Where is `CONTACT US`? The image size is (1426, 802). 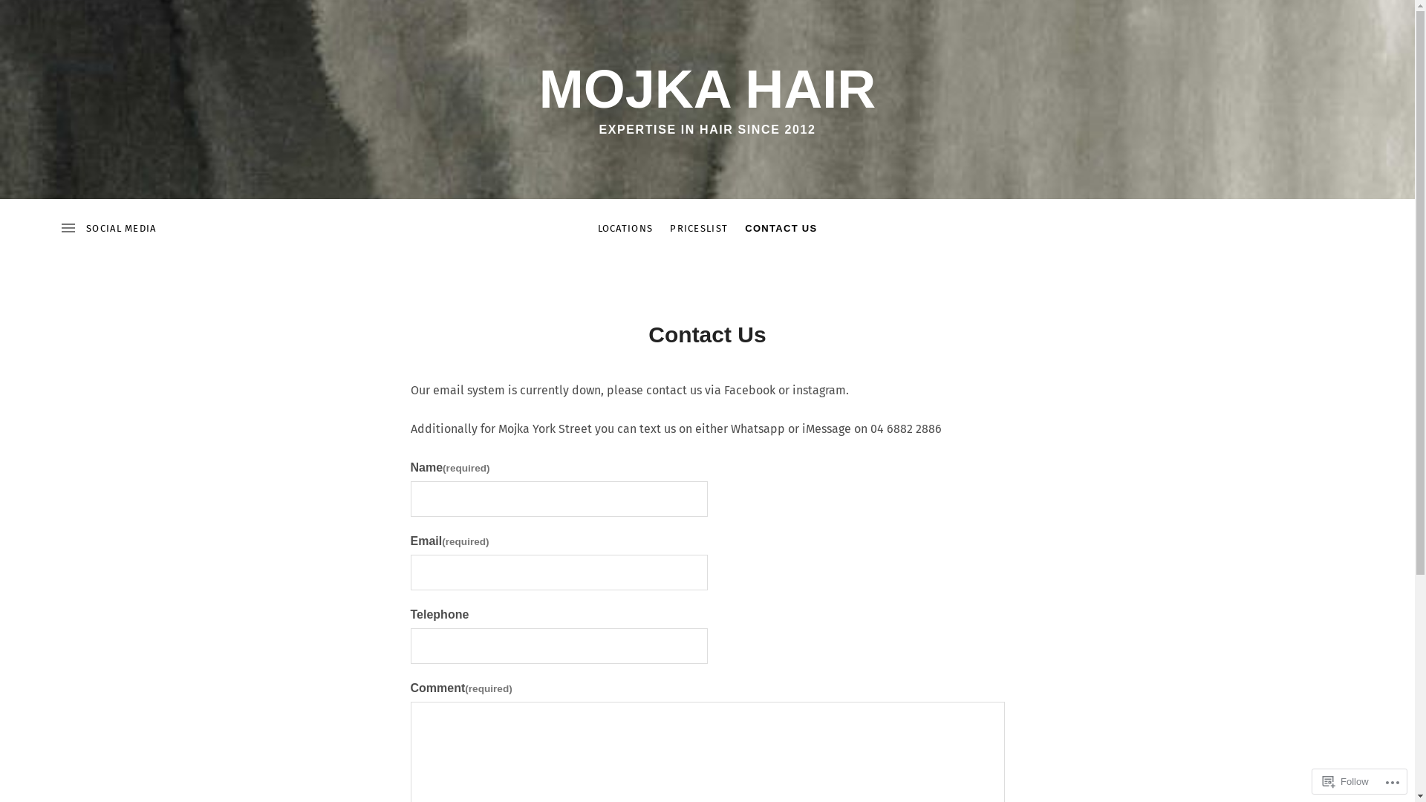
CONTACT US is located at coordinates (781, 229).